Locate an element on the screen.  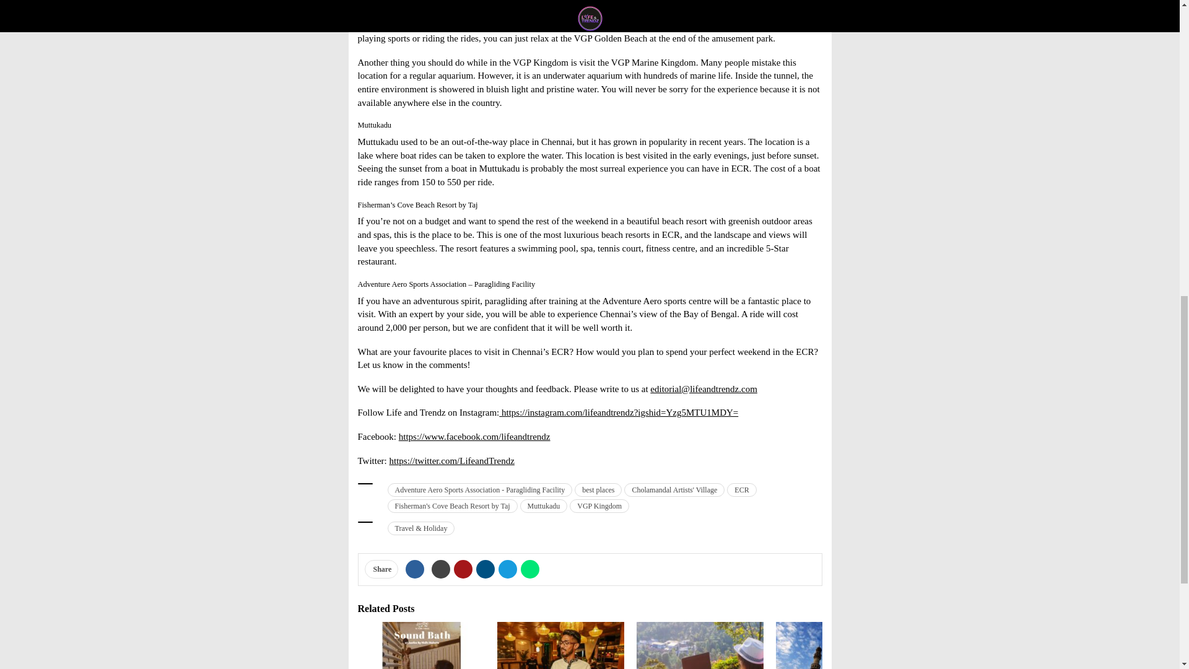
ECR is located at coordinates (741, 489).